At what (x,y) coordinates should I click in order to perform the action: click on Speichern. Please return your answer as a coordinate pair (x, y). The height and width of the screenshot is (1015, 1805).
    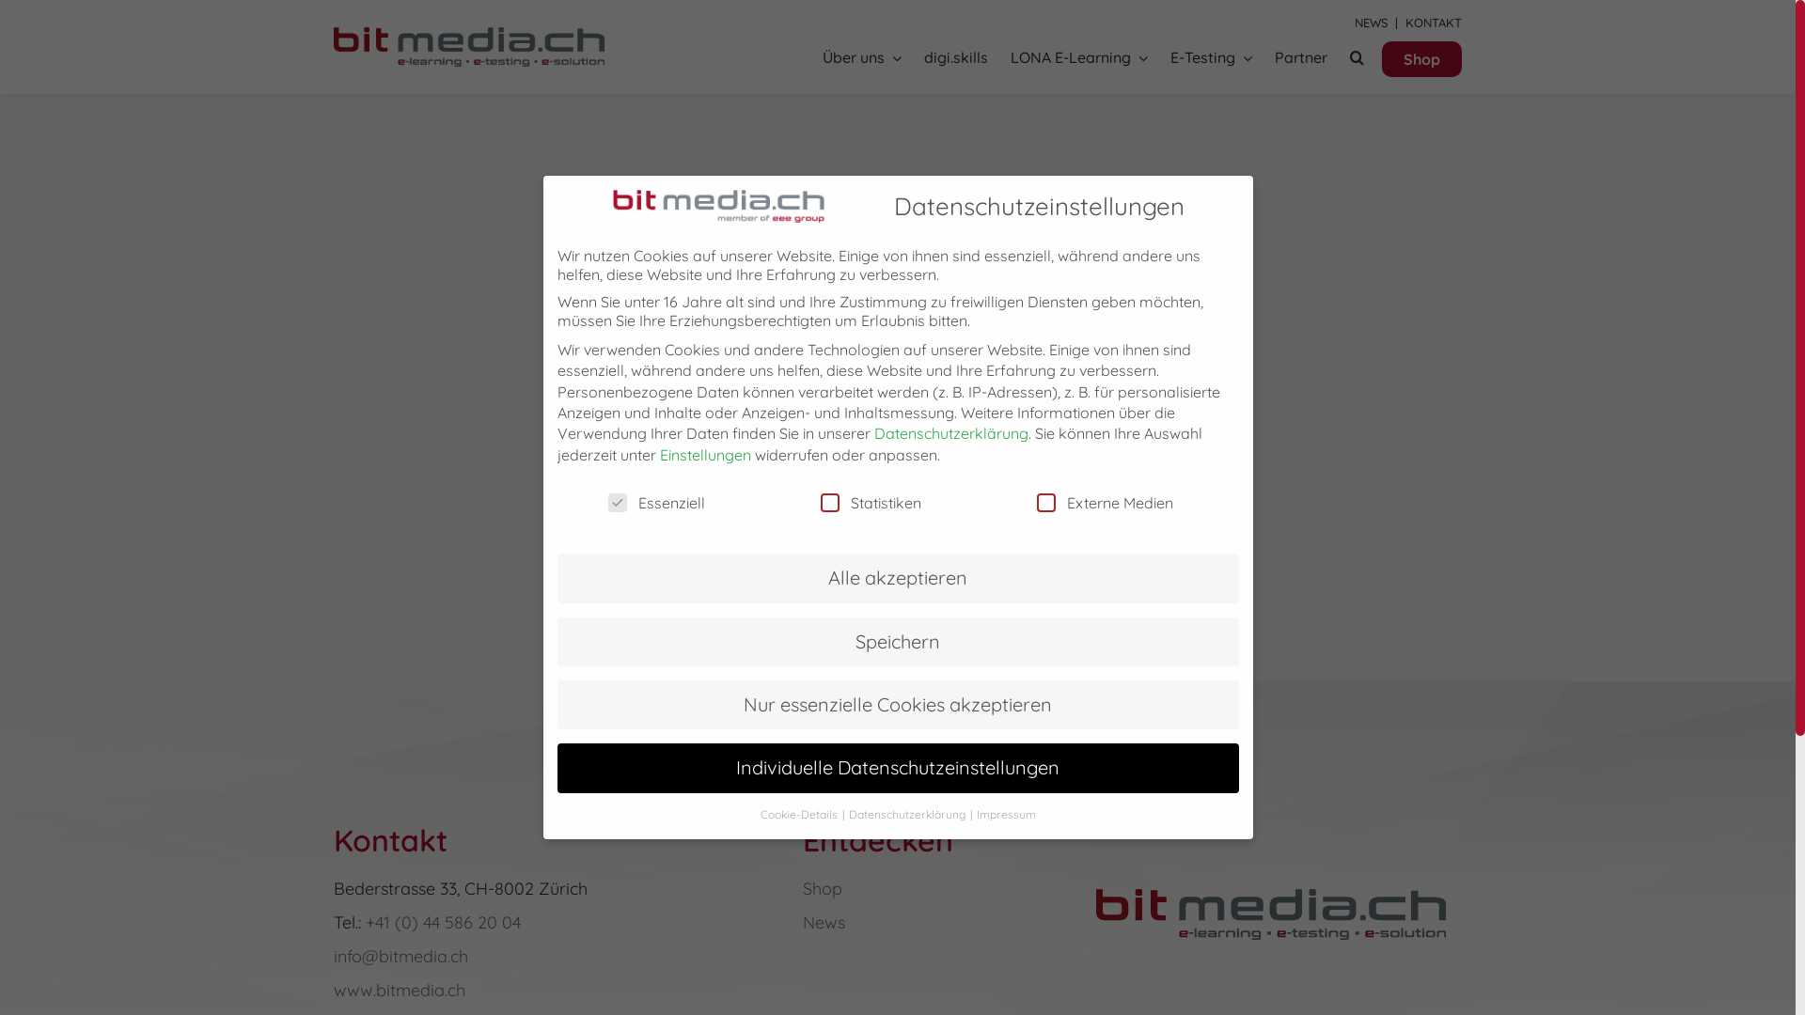
    Looking at the image, I should click on (897, 642).